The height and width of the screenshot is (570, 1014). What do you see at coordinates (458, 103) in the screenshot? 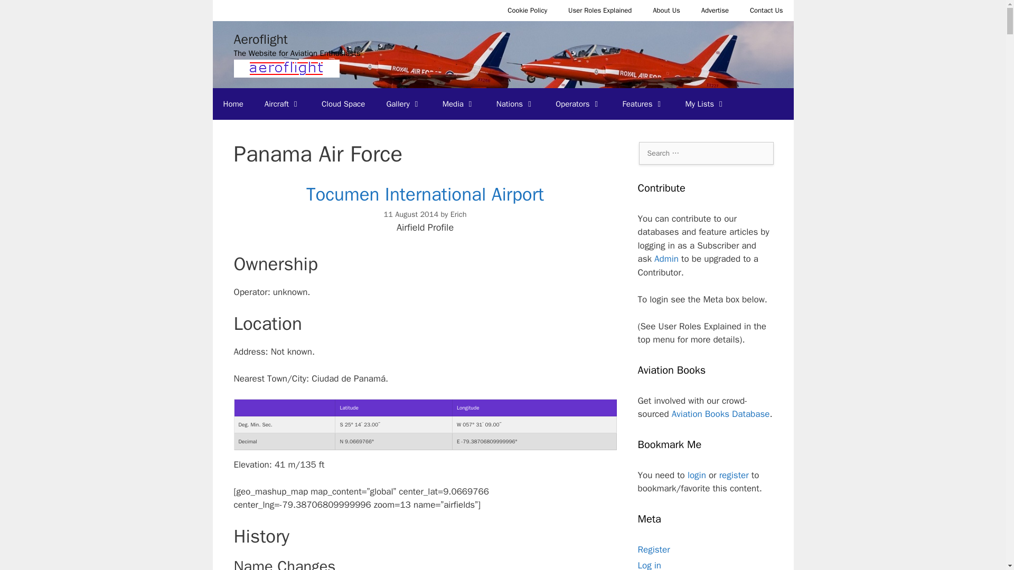
I see `Media` at bounding box center [458, 103].